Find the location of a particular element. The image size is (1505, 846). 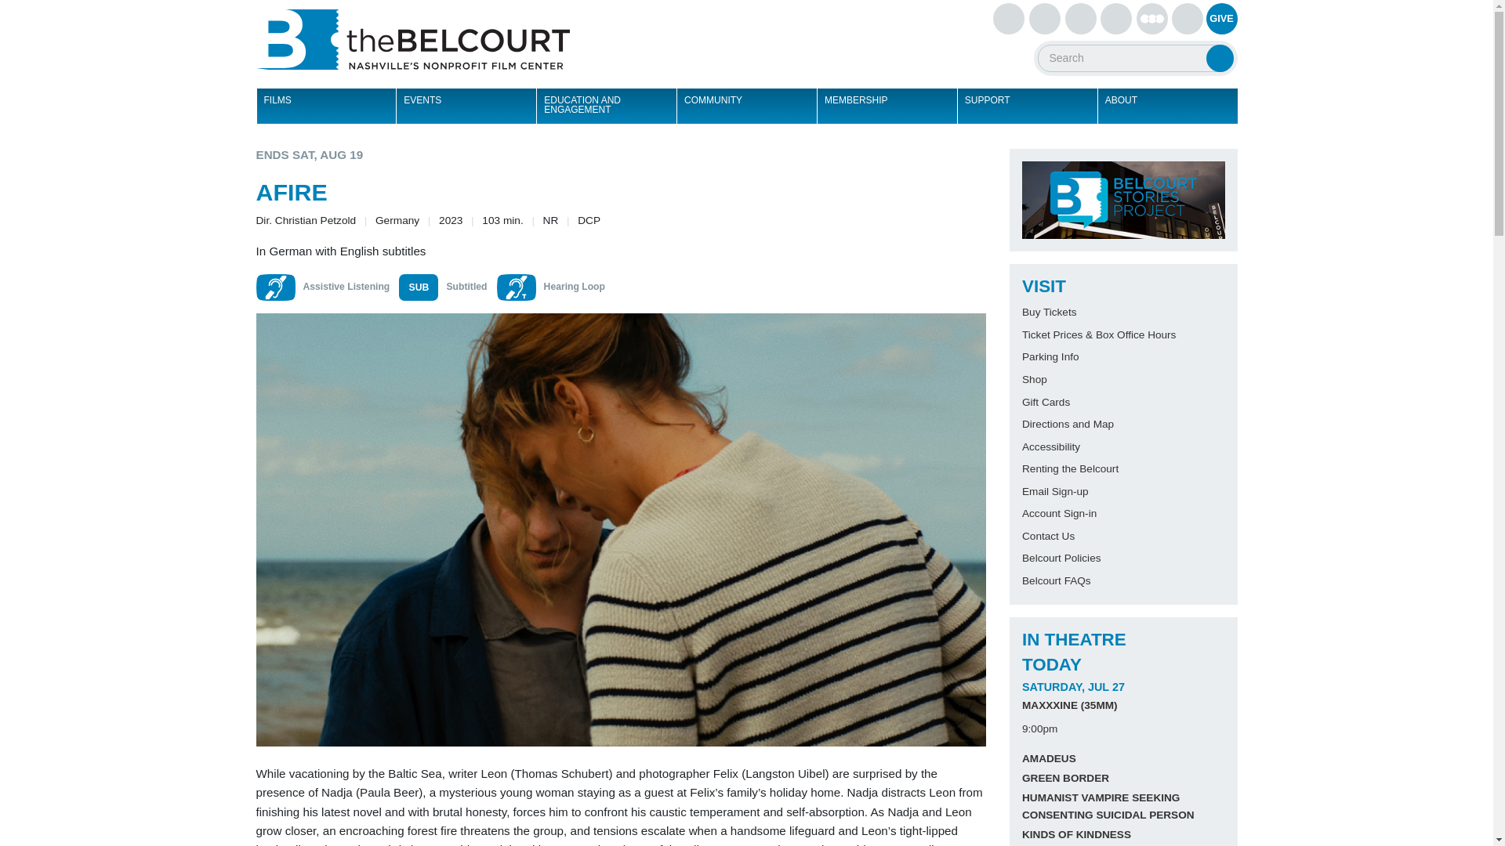

Email is located at coordinates (948, 161).